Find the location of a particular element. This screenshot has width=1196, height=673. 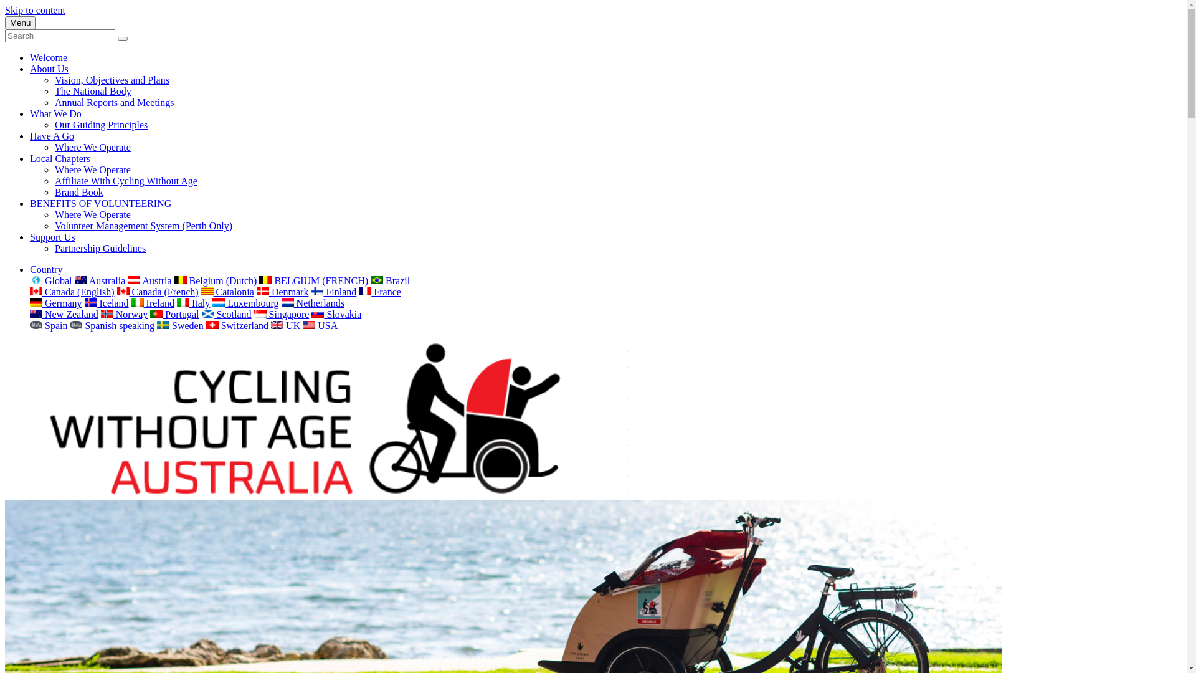

 Spanish speaking is located at coordinates (112, 325).